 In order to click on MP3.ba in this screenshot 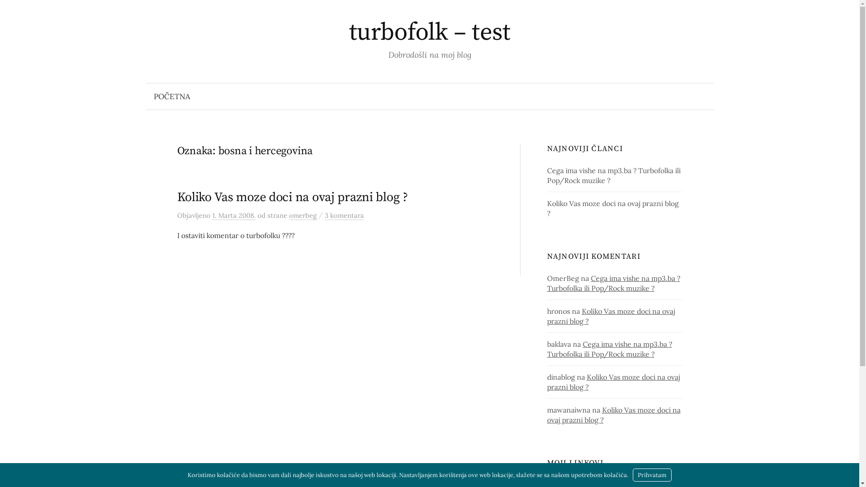, I will do `click(559, 481)`.